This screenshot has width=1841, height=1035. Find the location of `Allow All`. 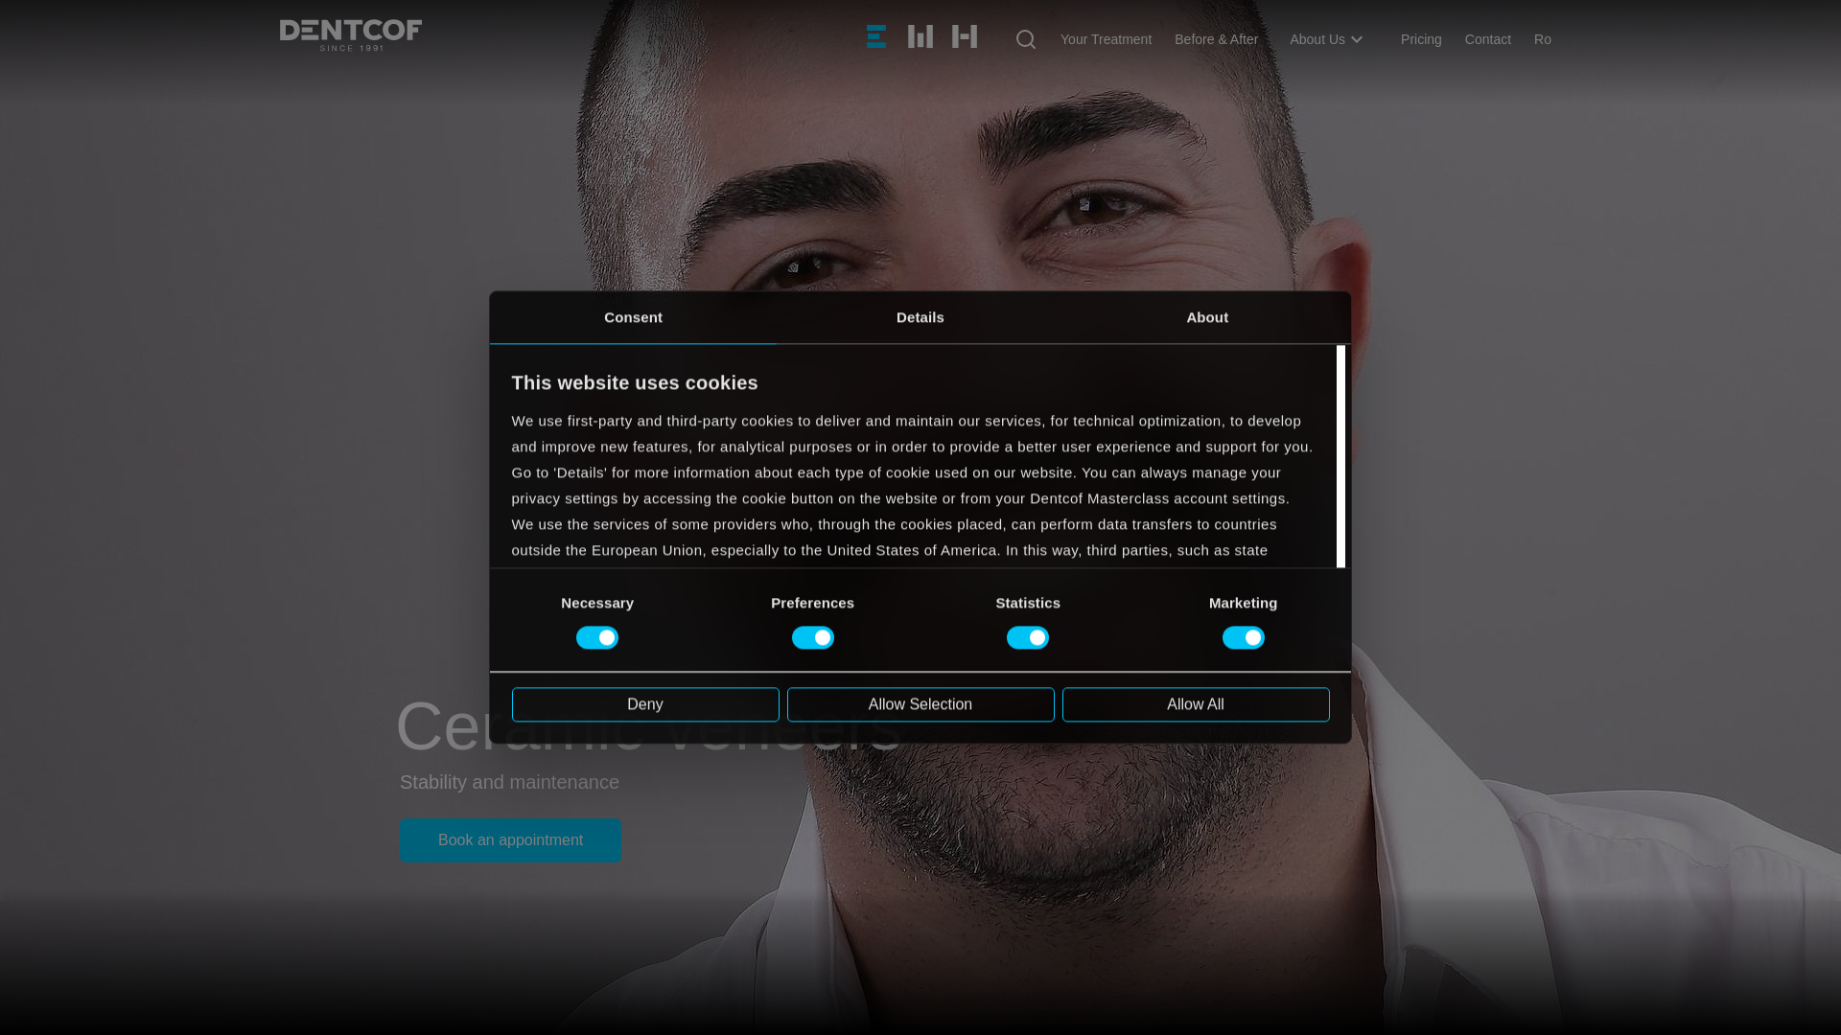

Allow All is located at coordinates (1195, 703).